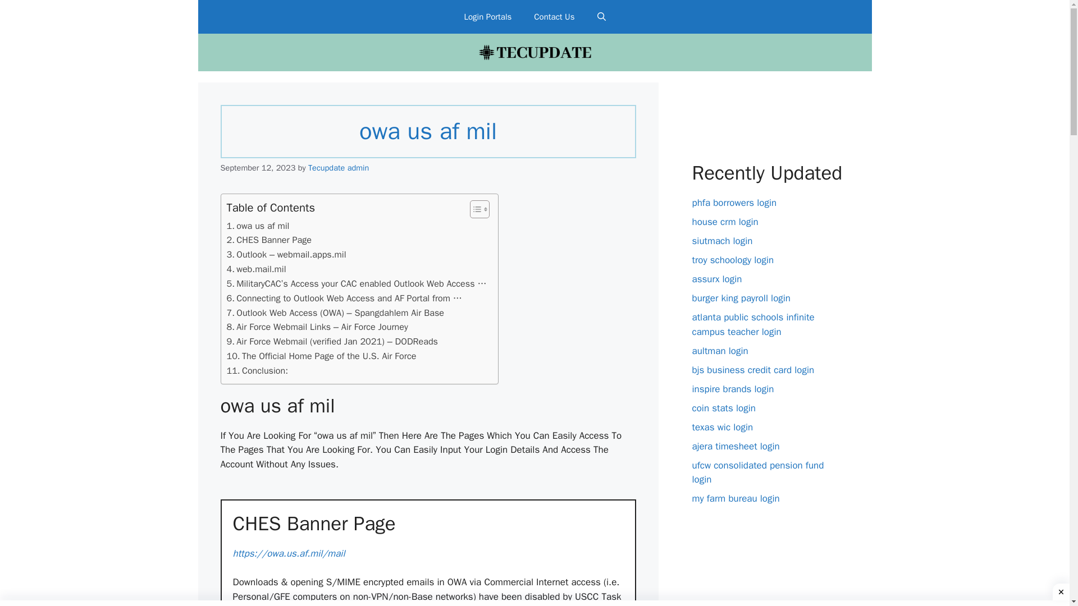 This screenshot has height=606, width=1078. Describe the element at coordinates (428, 523) in the screenshot. I see `CHES Banner Page` at that location.